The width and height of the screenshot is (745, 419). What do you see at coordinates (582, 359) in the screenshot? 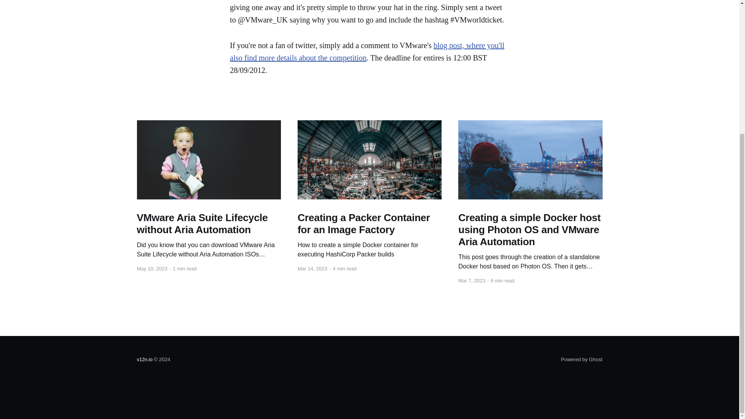
I see `Powered by Ghost` at bounding box center [582, 359].